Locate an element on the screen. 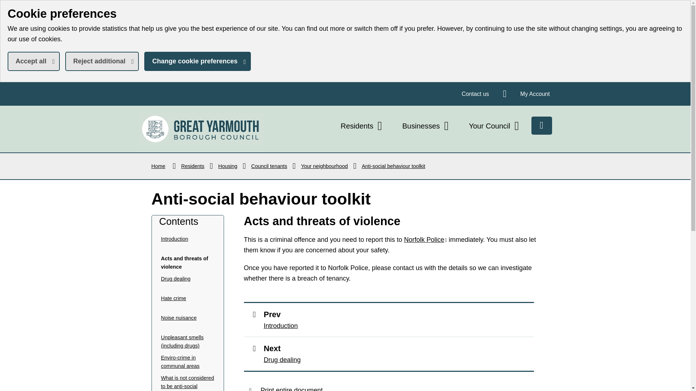  Reject additional is located at coordinates (102, 61).